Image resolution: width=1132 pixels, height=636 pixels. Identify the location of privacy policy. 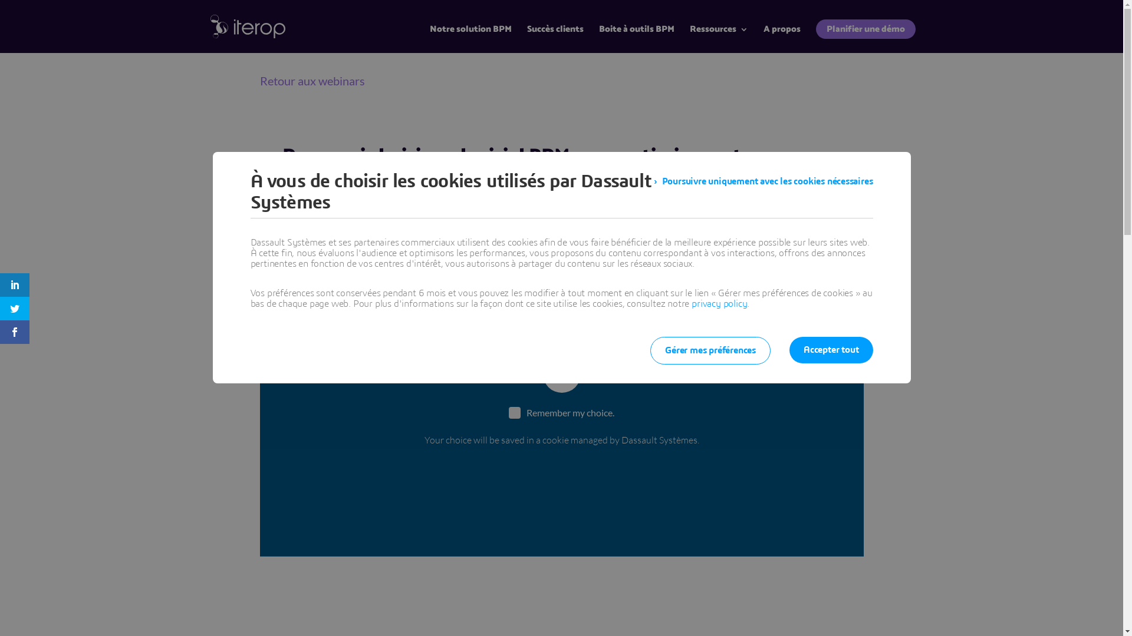
(719, 304).